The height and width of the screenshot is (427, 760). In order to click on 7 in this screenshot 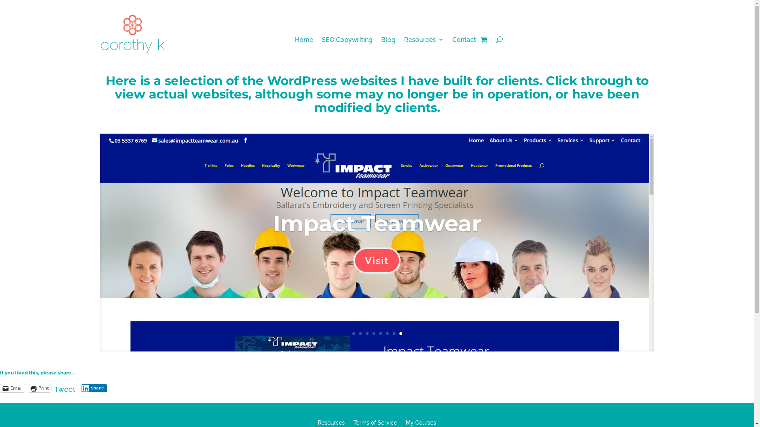, I will do `click(394, 334)`.